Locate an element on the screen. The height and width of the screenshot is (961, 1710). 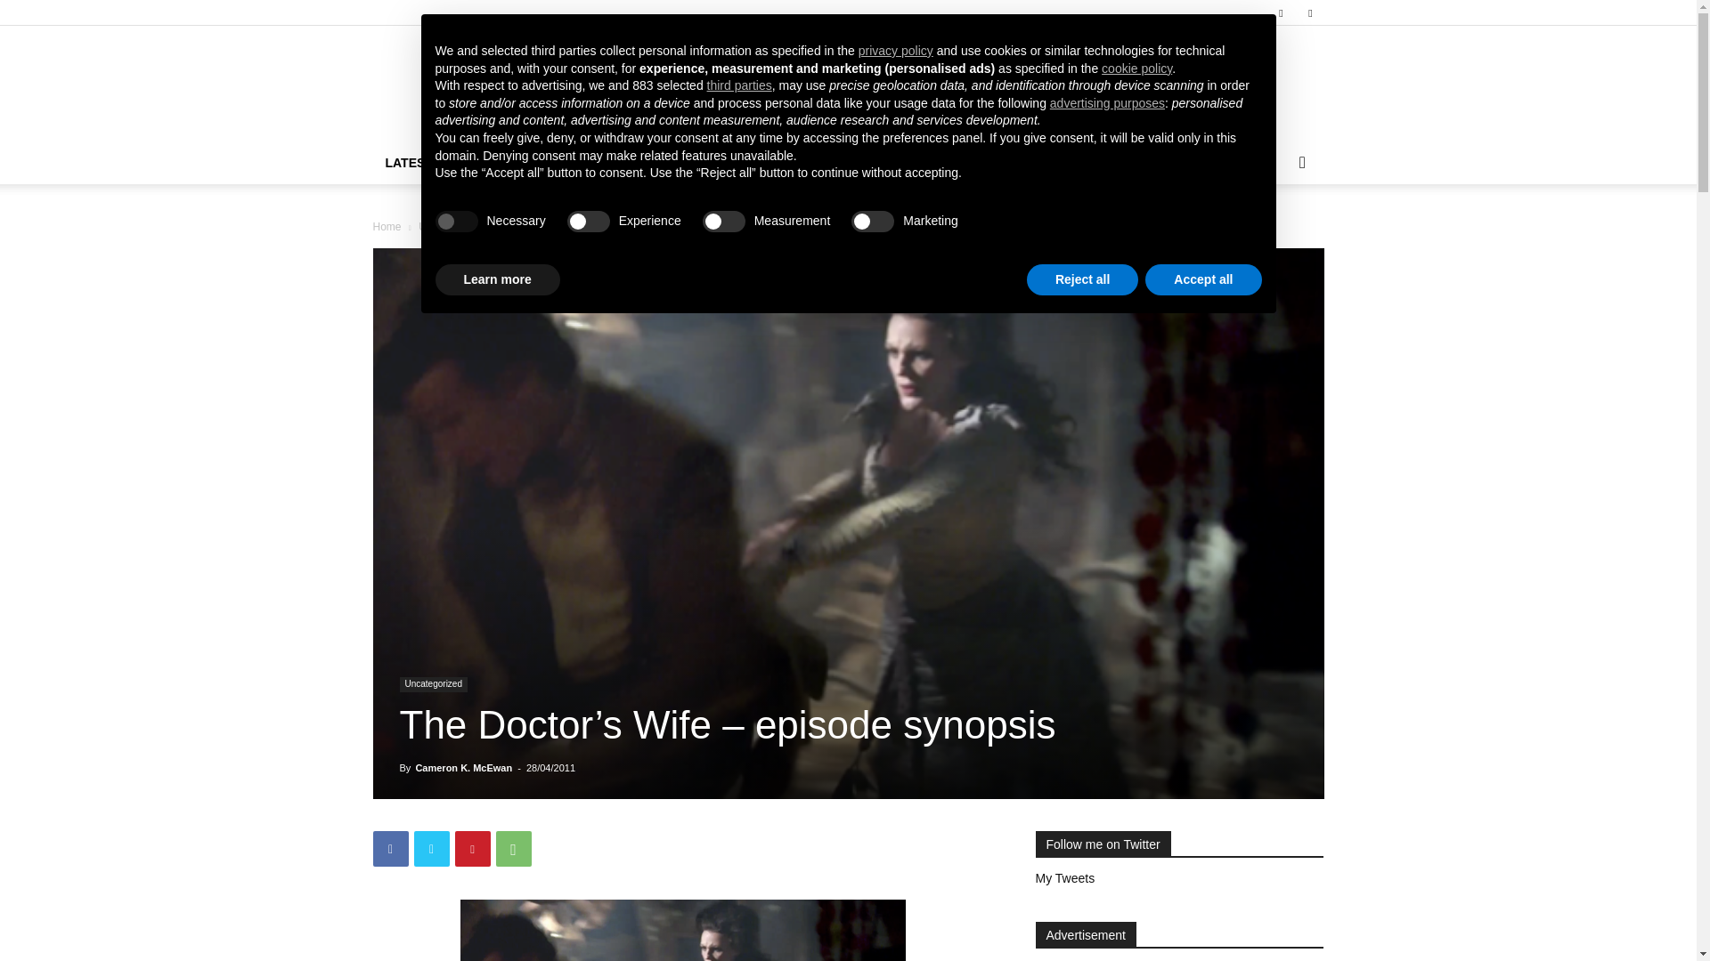
WhatsApp is located at coordinates (513, 849).